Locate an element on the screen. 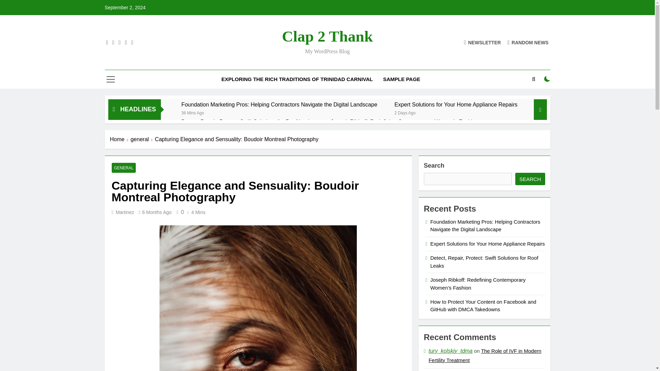 The image size is (660, 371). Detect, Repair, Protect: Swift Solutions for Roof Leaks is located at coordinates (247, 122).